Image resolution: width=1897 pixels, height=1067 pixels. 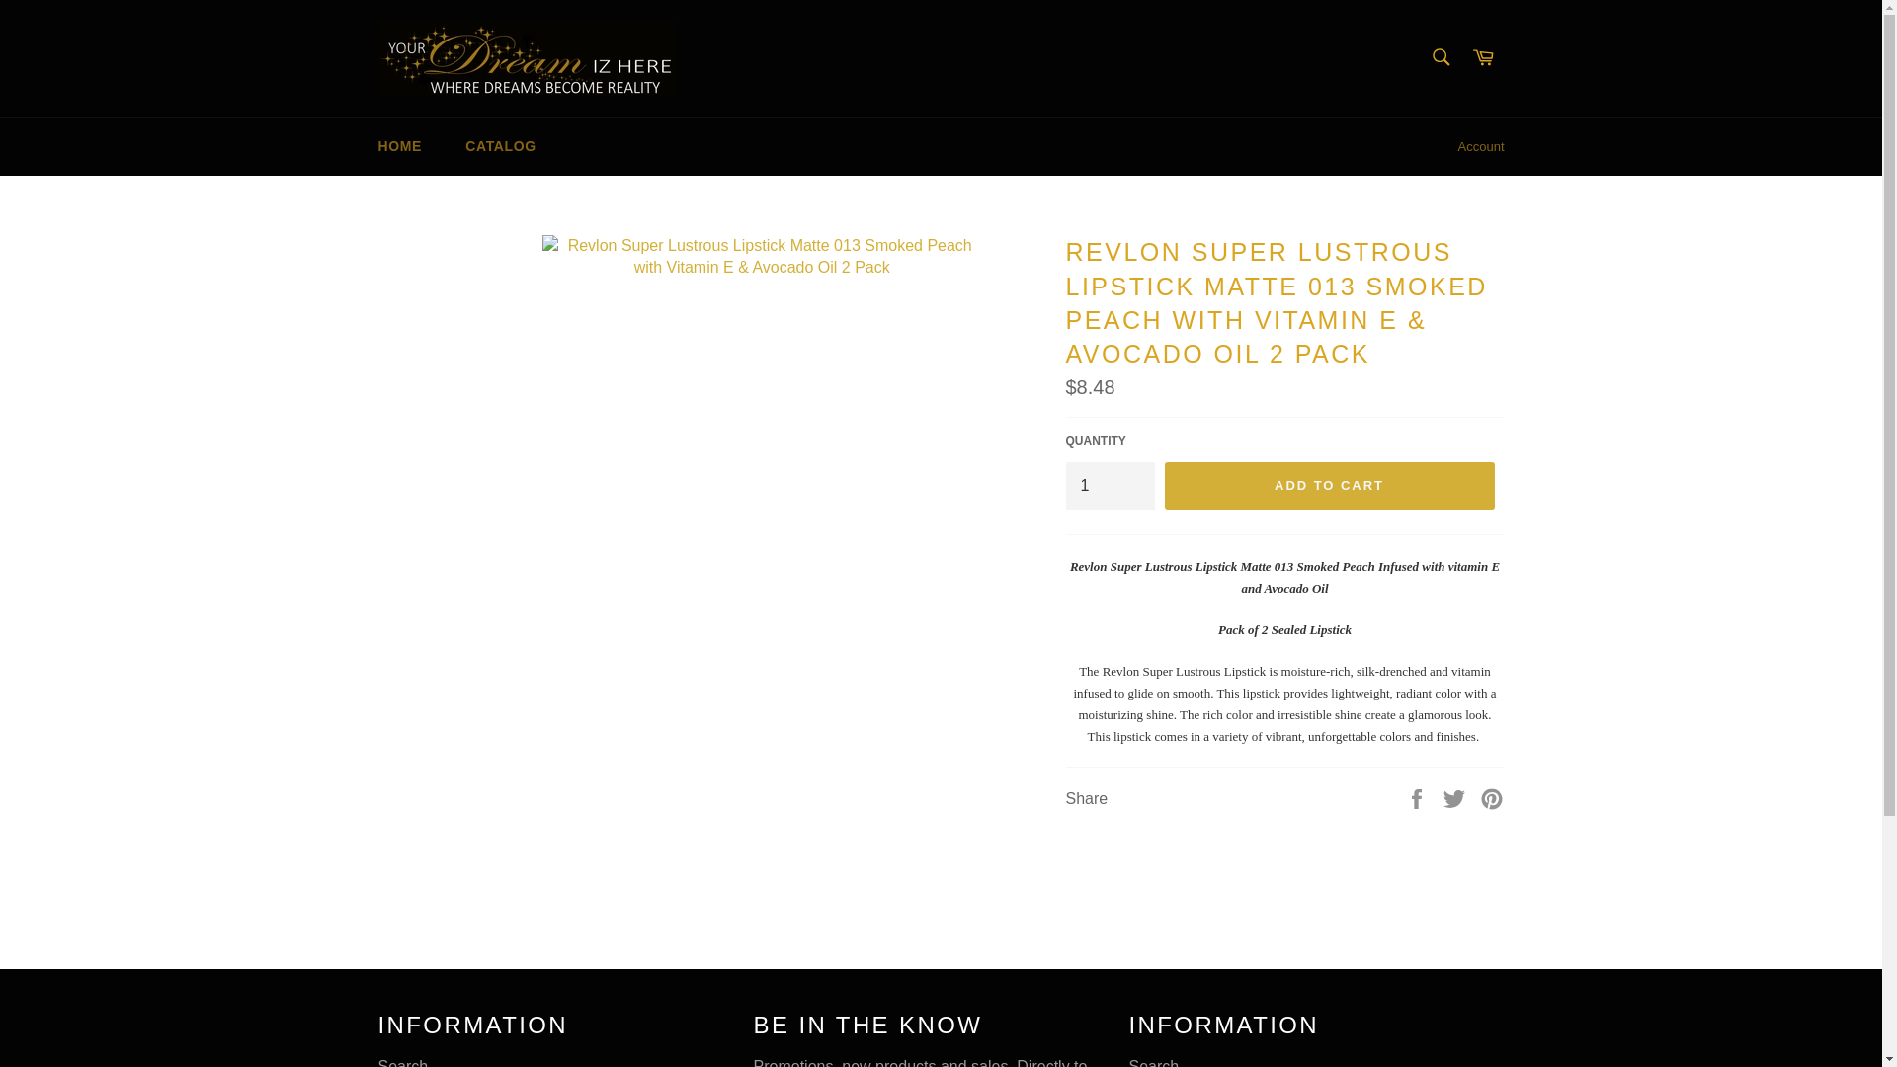 What do you see at coordinates (1419, 798) in the screenshot?
I see `Share on Facebook` at bounding box center [1419, 798].